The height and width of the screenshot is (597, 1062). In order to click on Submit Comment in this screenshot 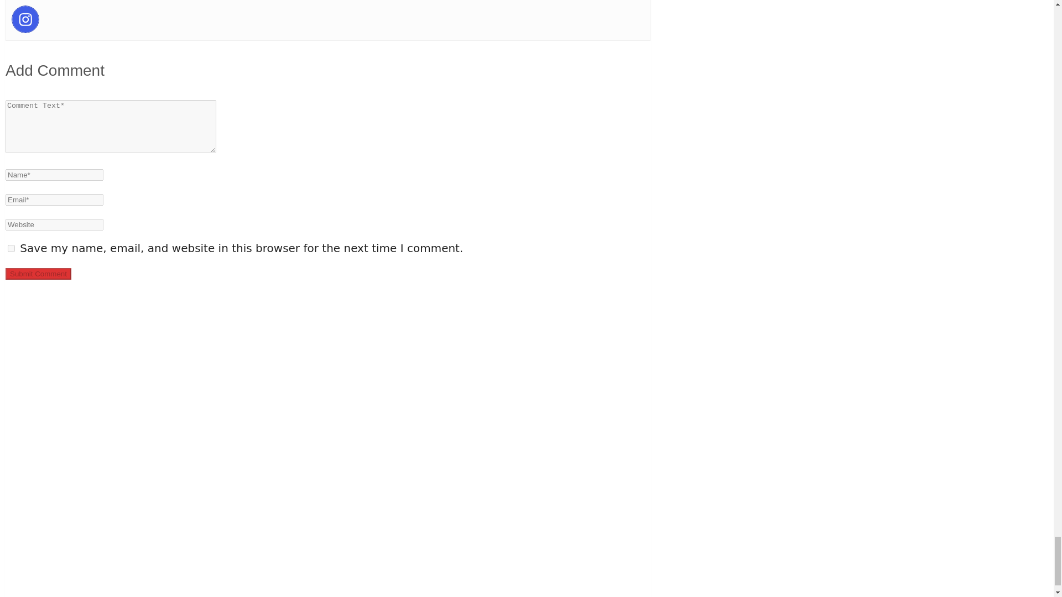, I will do `click(38, 274)`.